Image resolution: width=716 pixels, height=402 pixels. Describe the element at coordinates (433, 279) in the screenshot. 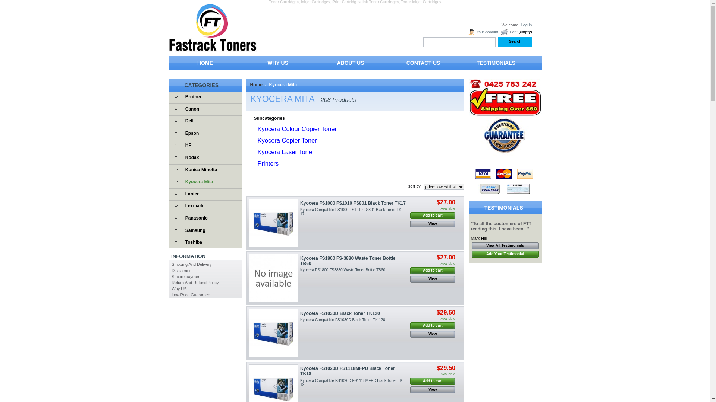

I see `View` at that location.